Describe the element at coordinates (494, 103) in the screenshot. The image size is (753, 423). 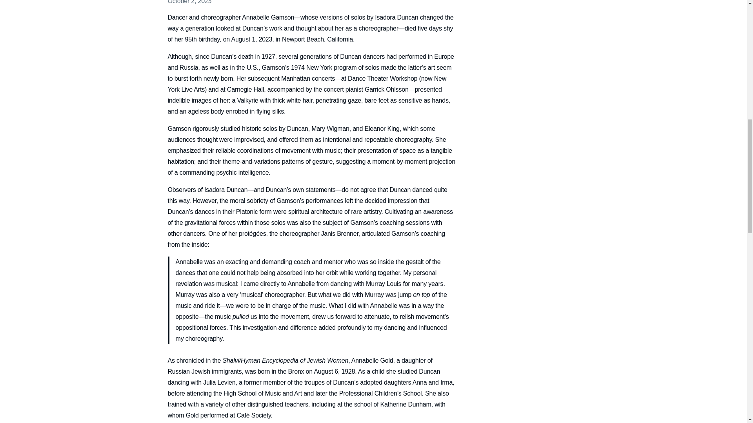
I see `The Dance Edit: A petit daily newsletter` at that location.